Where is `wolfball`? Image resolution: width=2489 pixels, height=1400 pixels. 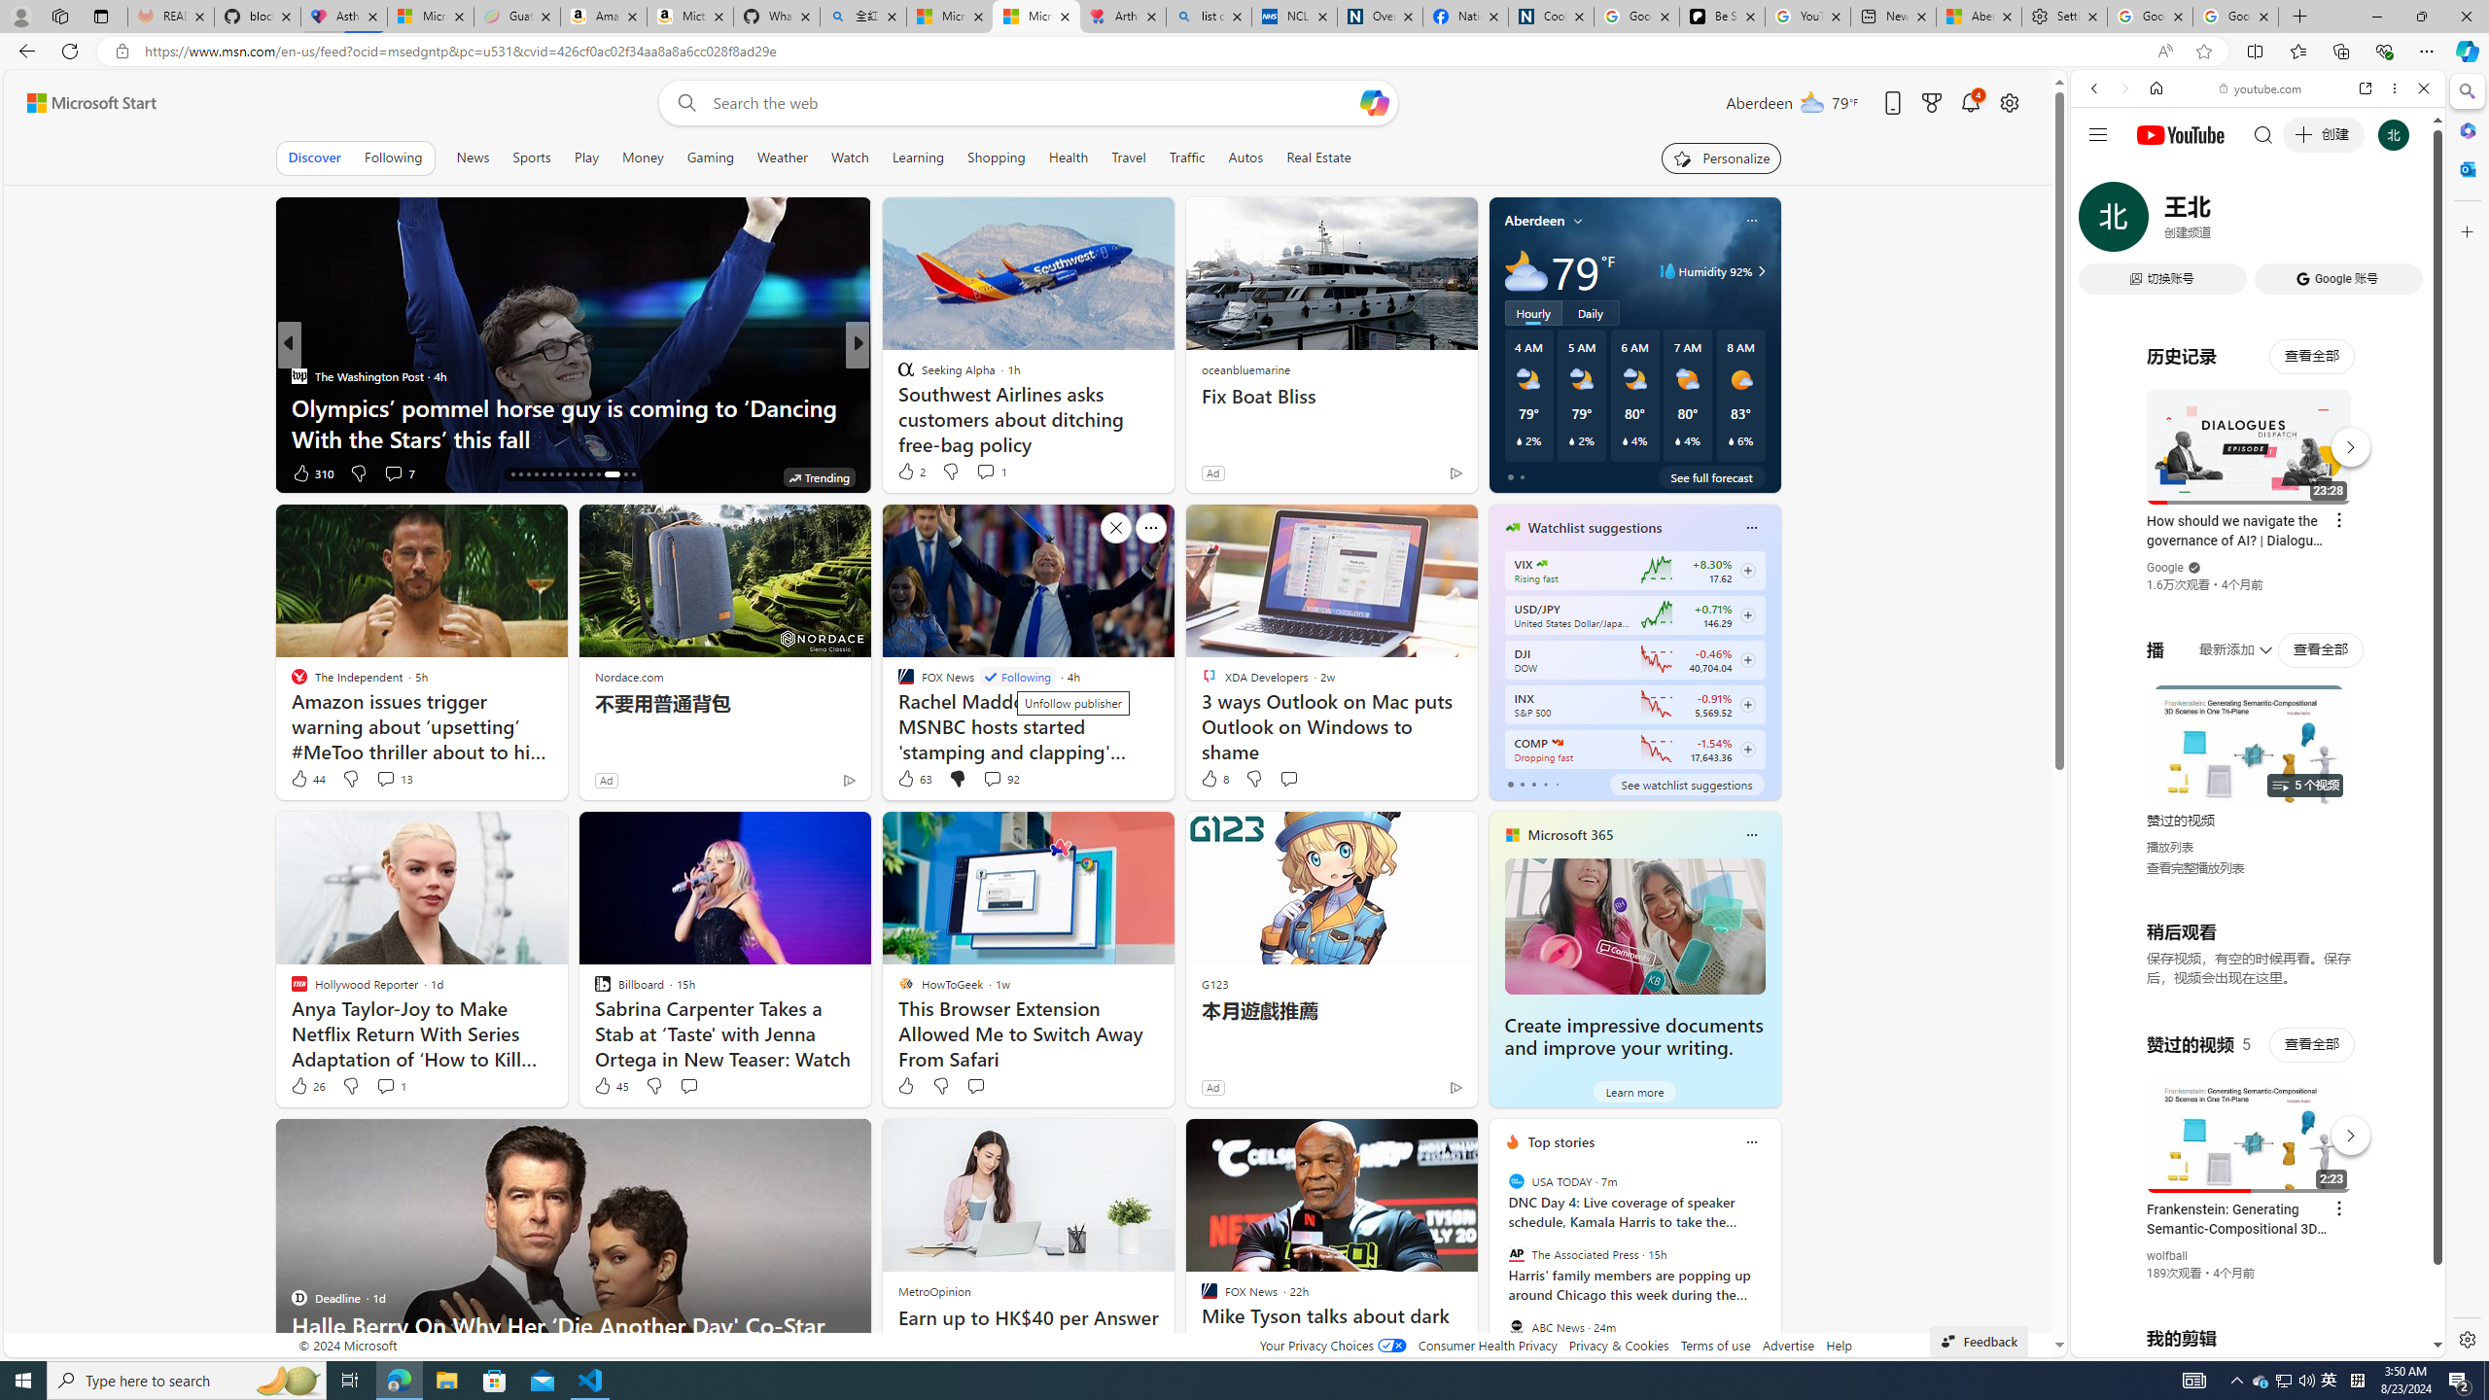
wolfball is located at coordinates (2167, 1256).